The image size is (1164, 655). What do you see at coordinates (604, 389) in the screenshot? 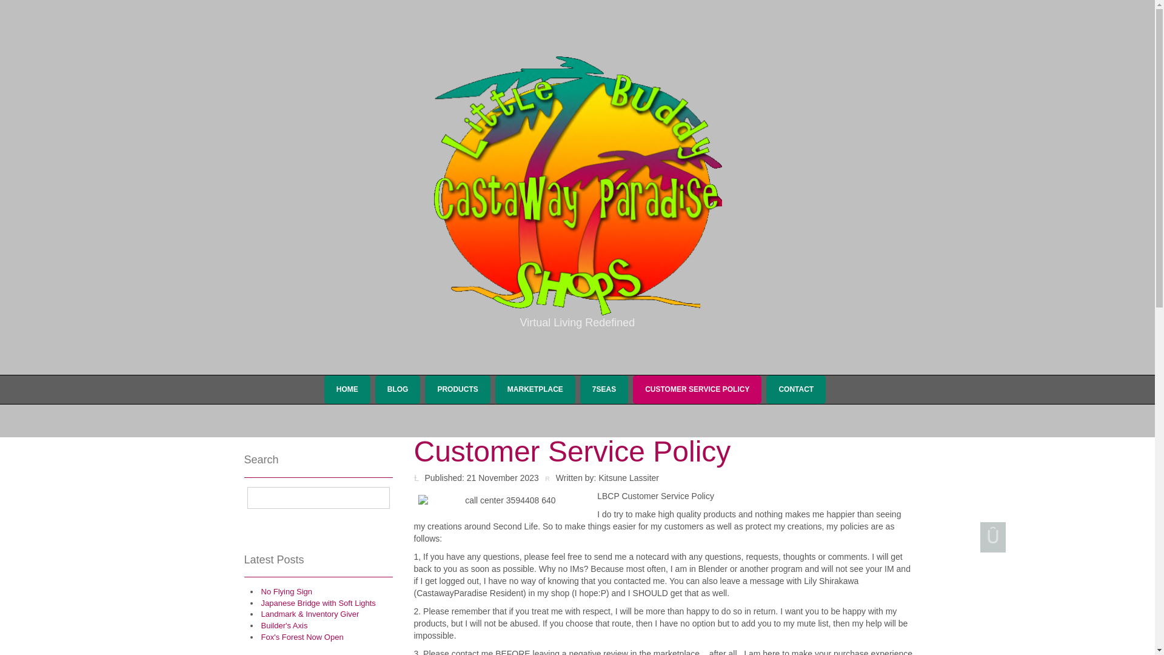
I see `7SEAS` at bounding box center [604, 389].